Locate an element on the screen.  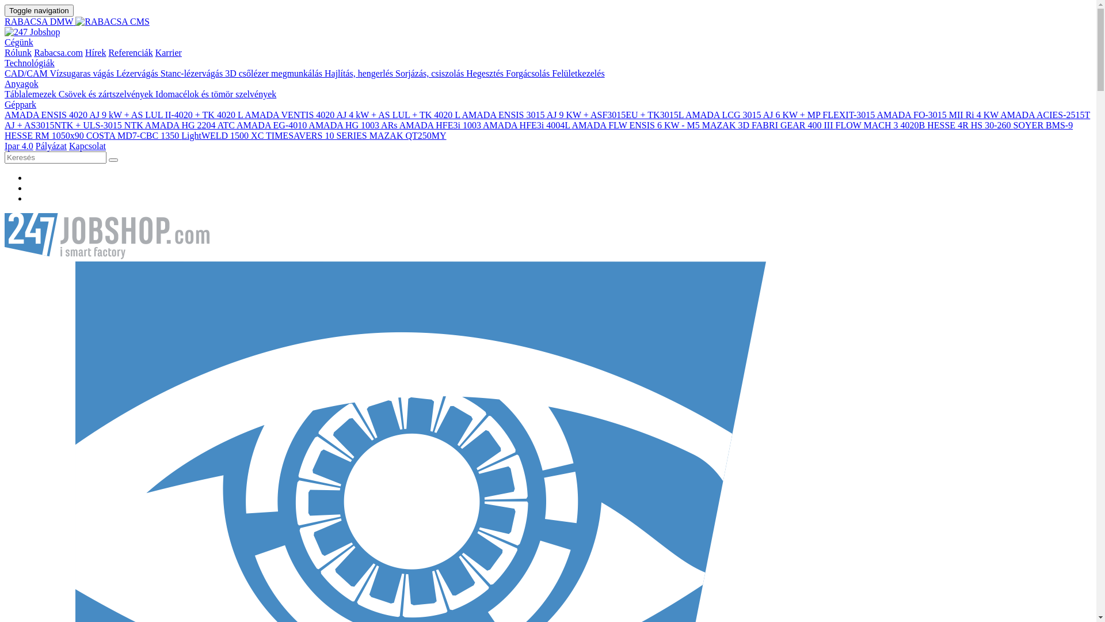
Kapcsolat is located at coordinates (87, 146).